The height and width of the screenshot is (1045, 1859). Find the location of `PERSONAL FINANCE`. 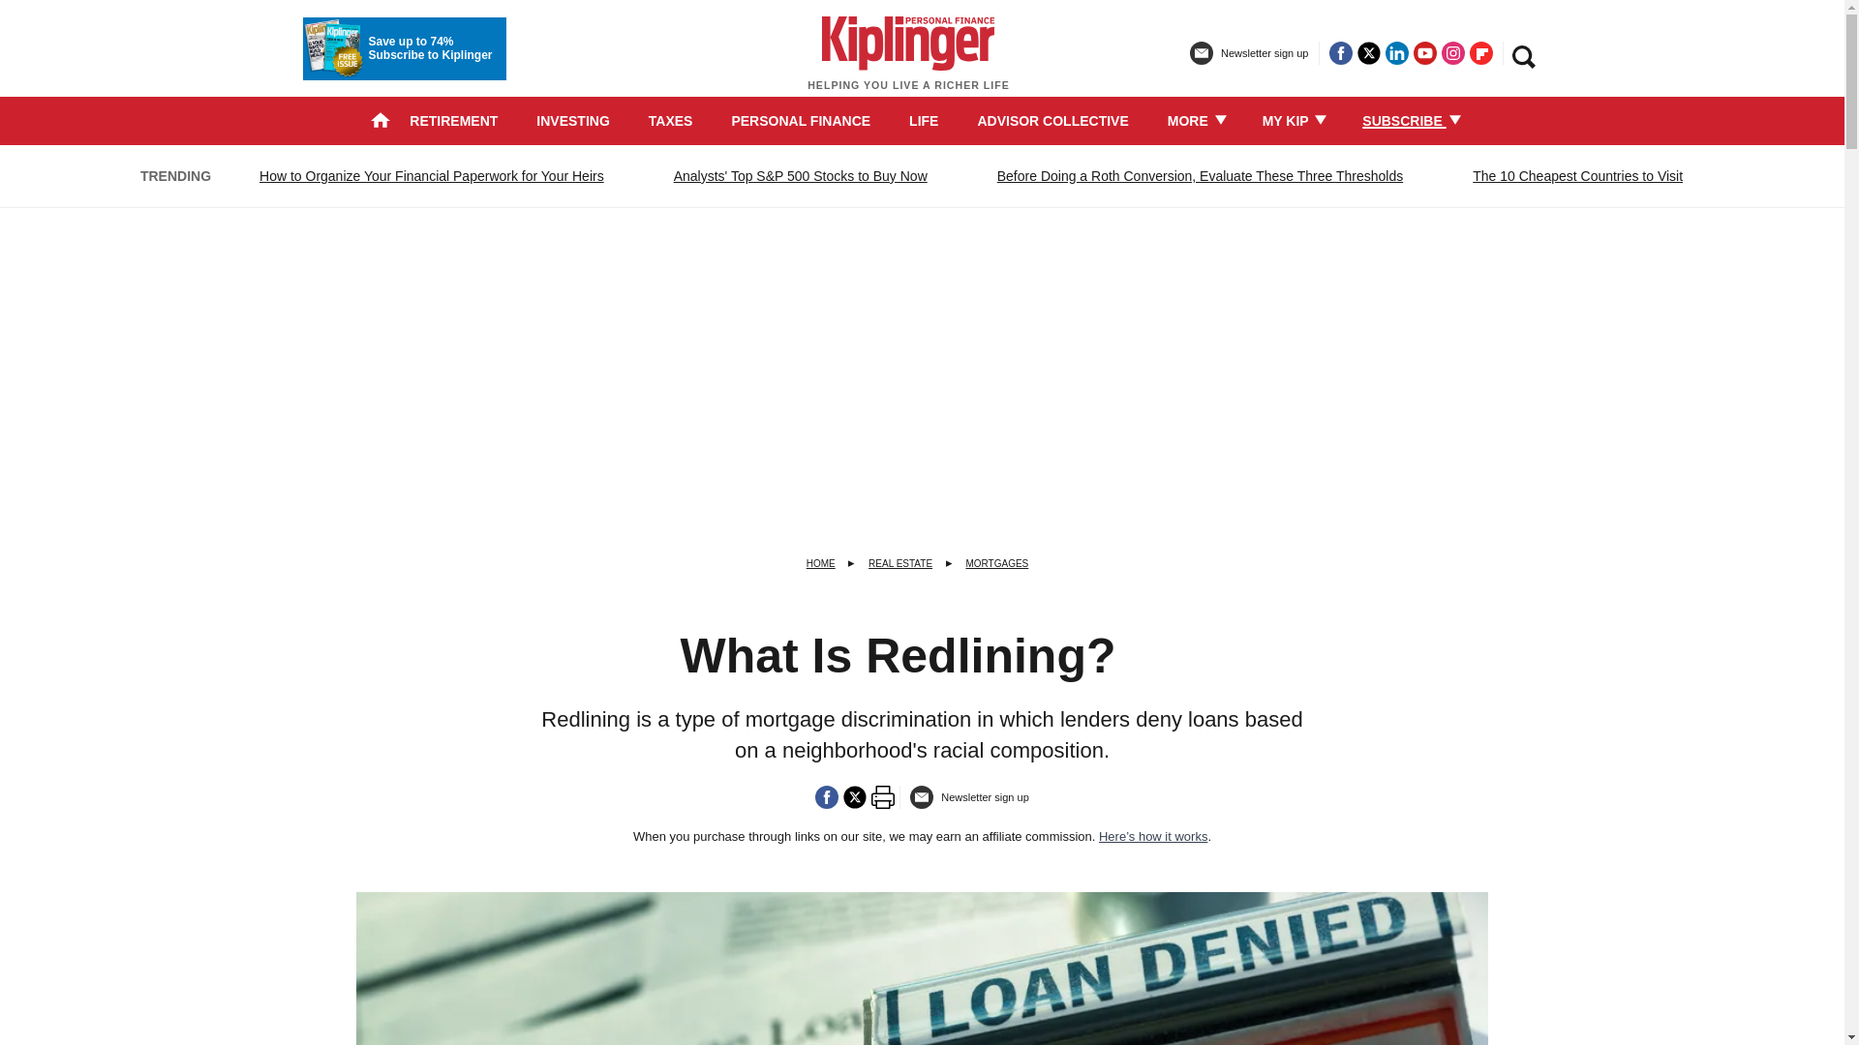

PERSONAL FINANCE is located at coordinates (800, 120).